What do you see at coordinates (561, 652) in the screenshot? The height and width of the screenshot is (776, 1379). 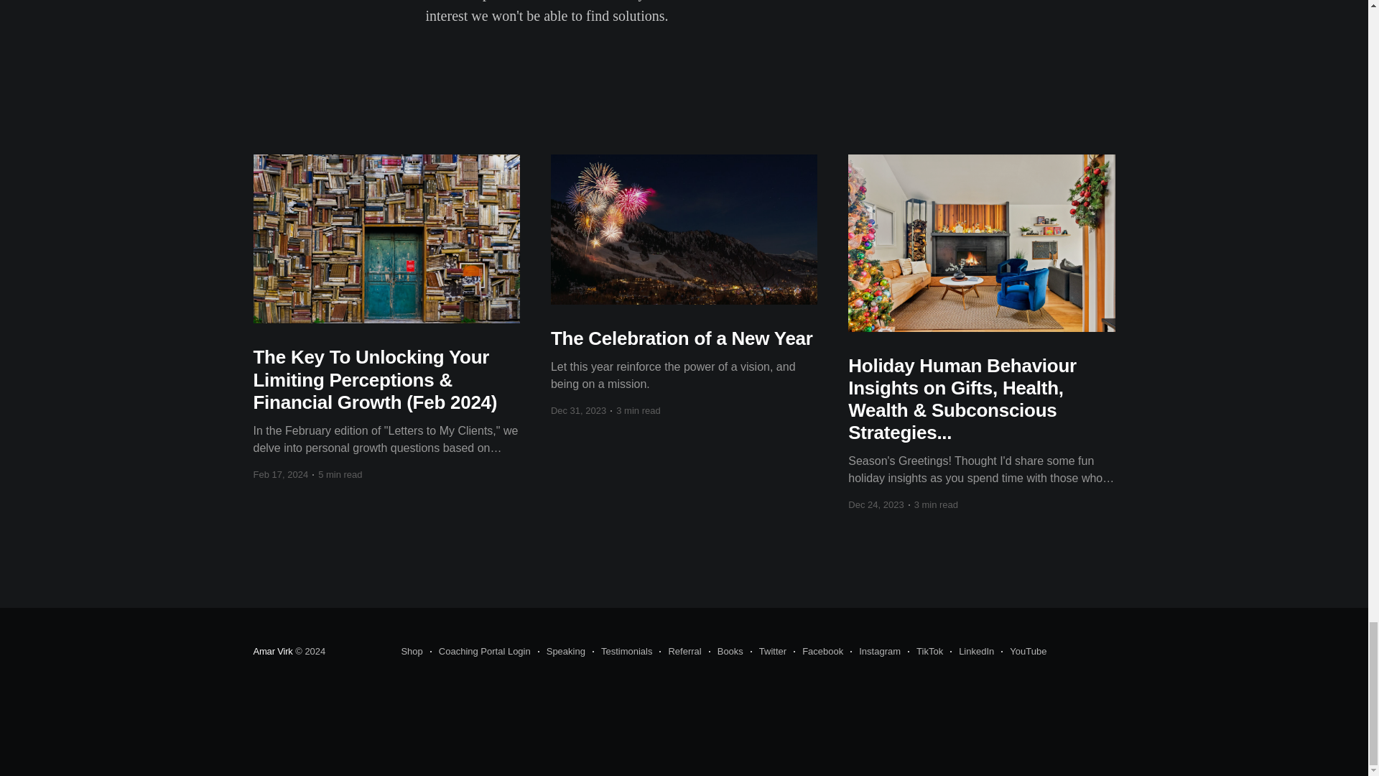 I see `Speaking` at bounding box center [561, 652].